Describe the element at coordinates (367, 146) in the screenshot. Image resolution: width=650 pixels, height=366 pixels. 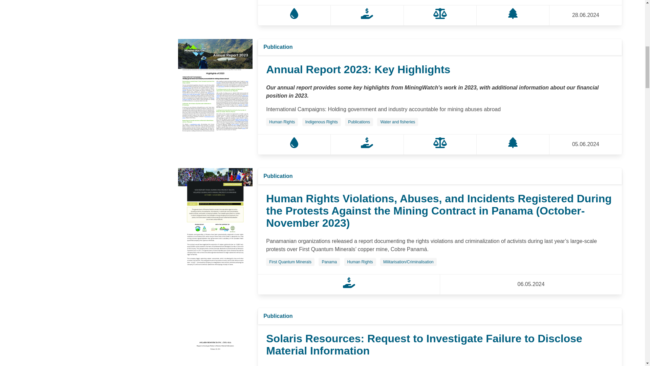
I see `Control the Corporations` at that location.